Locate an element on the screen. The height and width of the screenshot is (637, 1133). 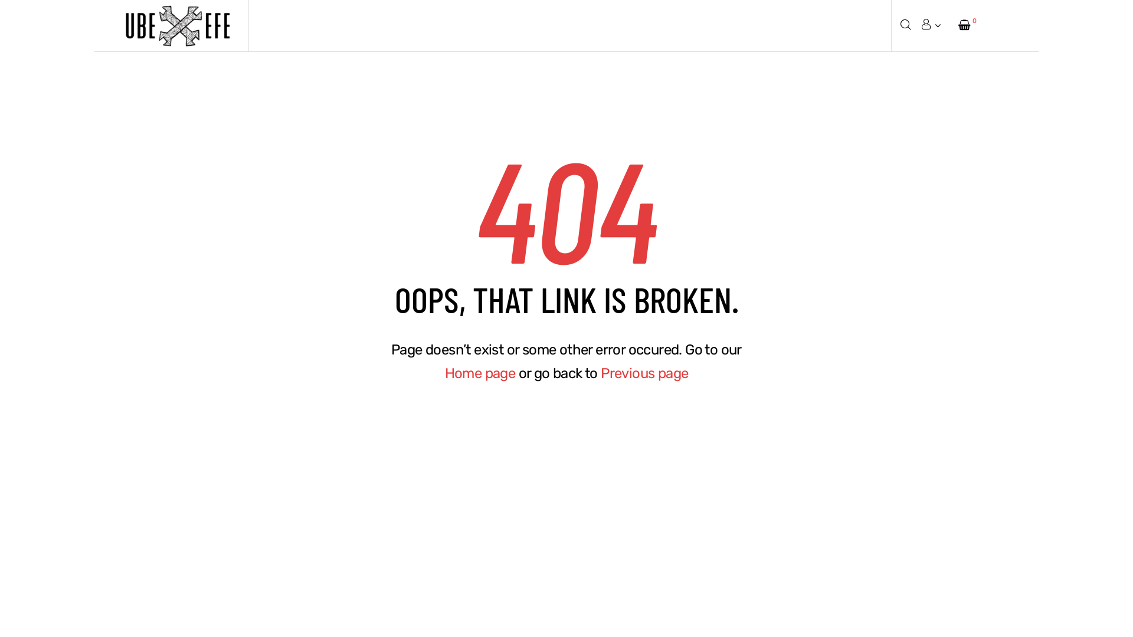
0 is located at coordinates (968, 25).